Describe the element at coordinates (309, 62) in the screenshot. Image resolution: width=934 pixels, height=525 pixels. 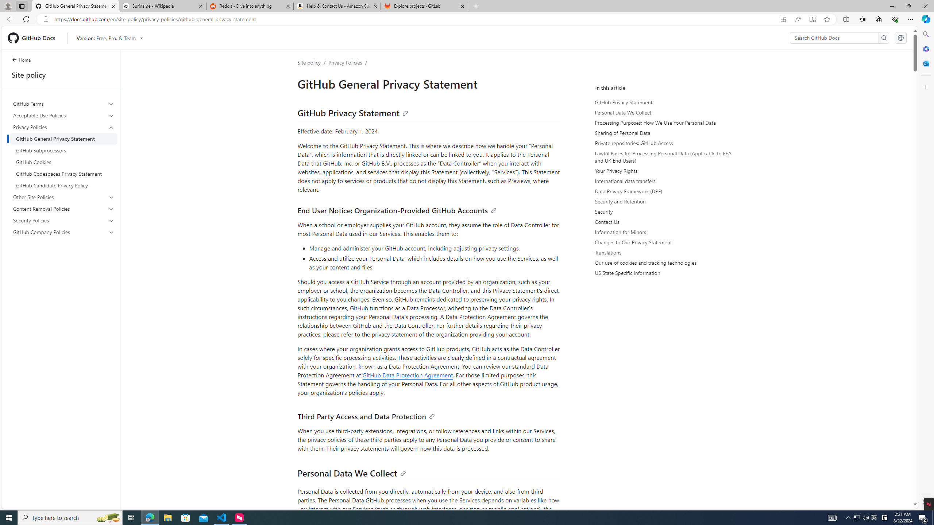
I see `Site policy` at that location.